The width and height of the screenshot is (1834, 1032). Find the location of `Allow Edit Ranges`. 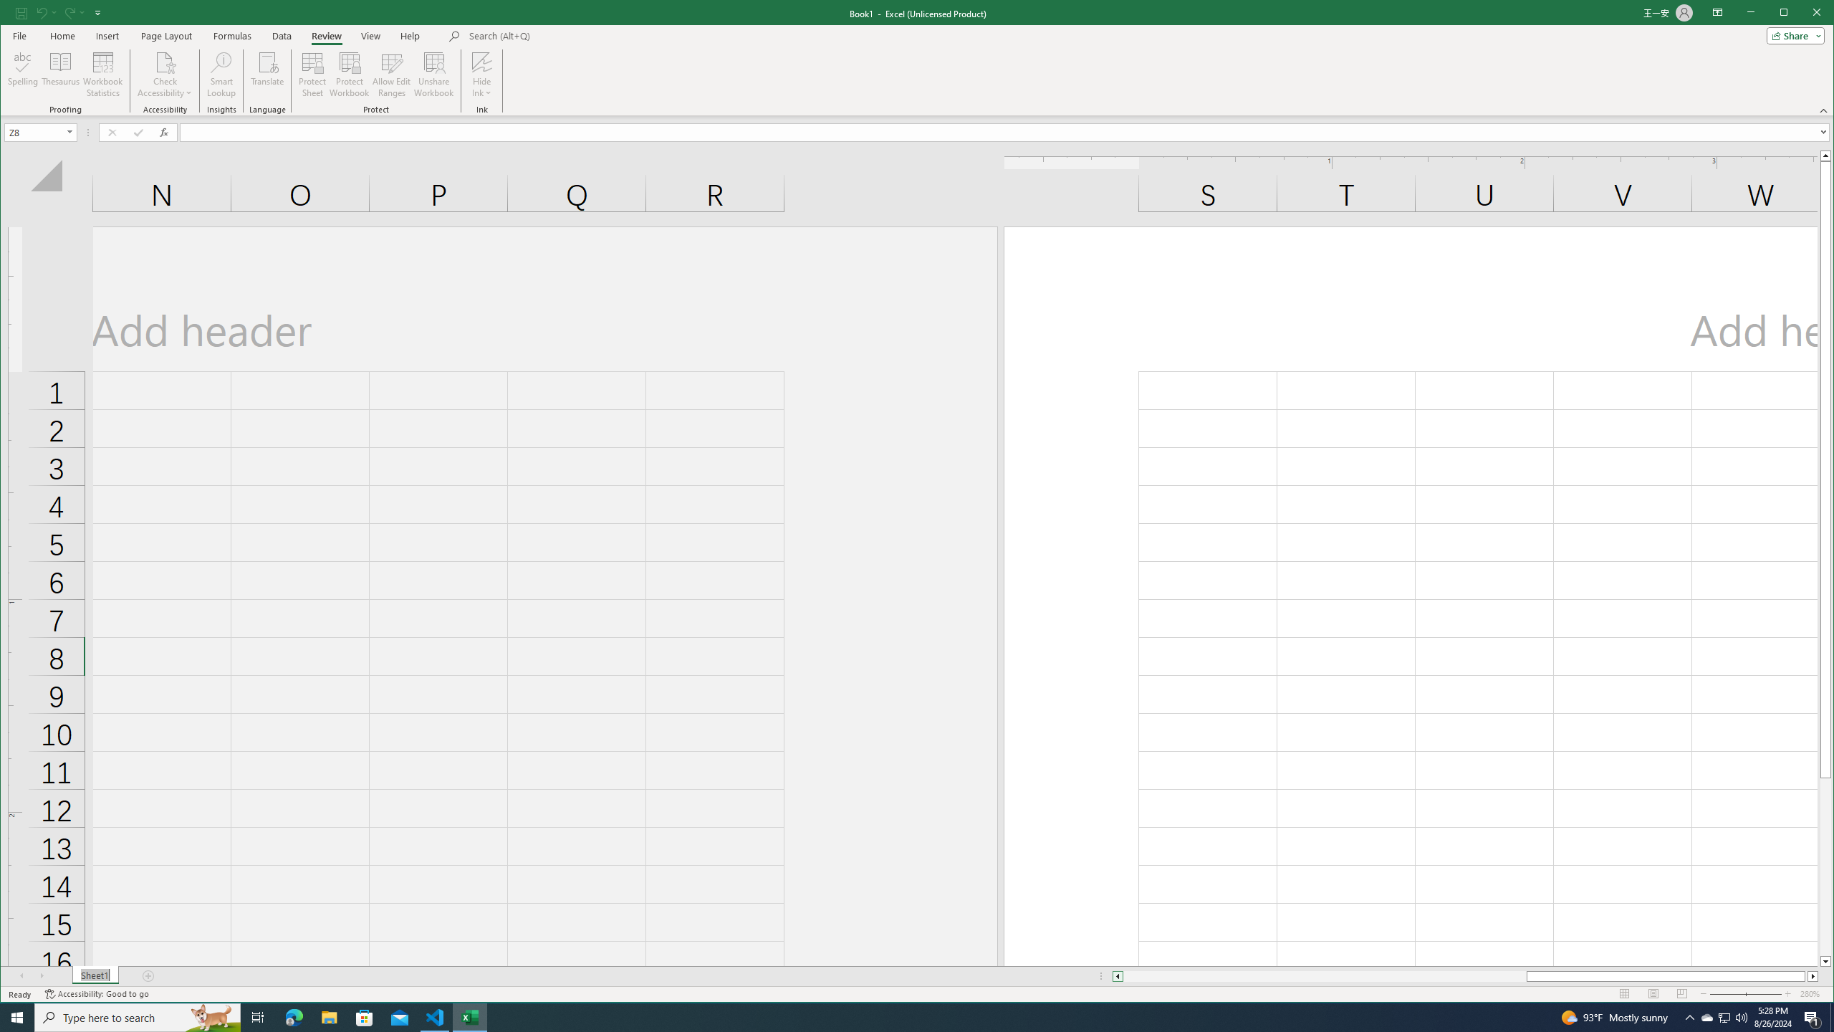

Allow Edit Ranges is located at coordinates (391, 75).